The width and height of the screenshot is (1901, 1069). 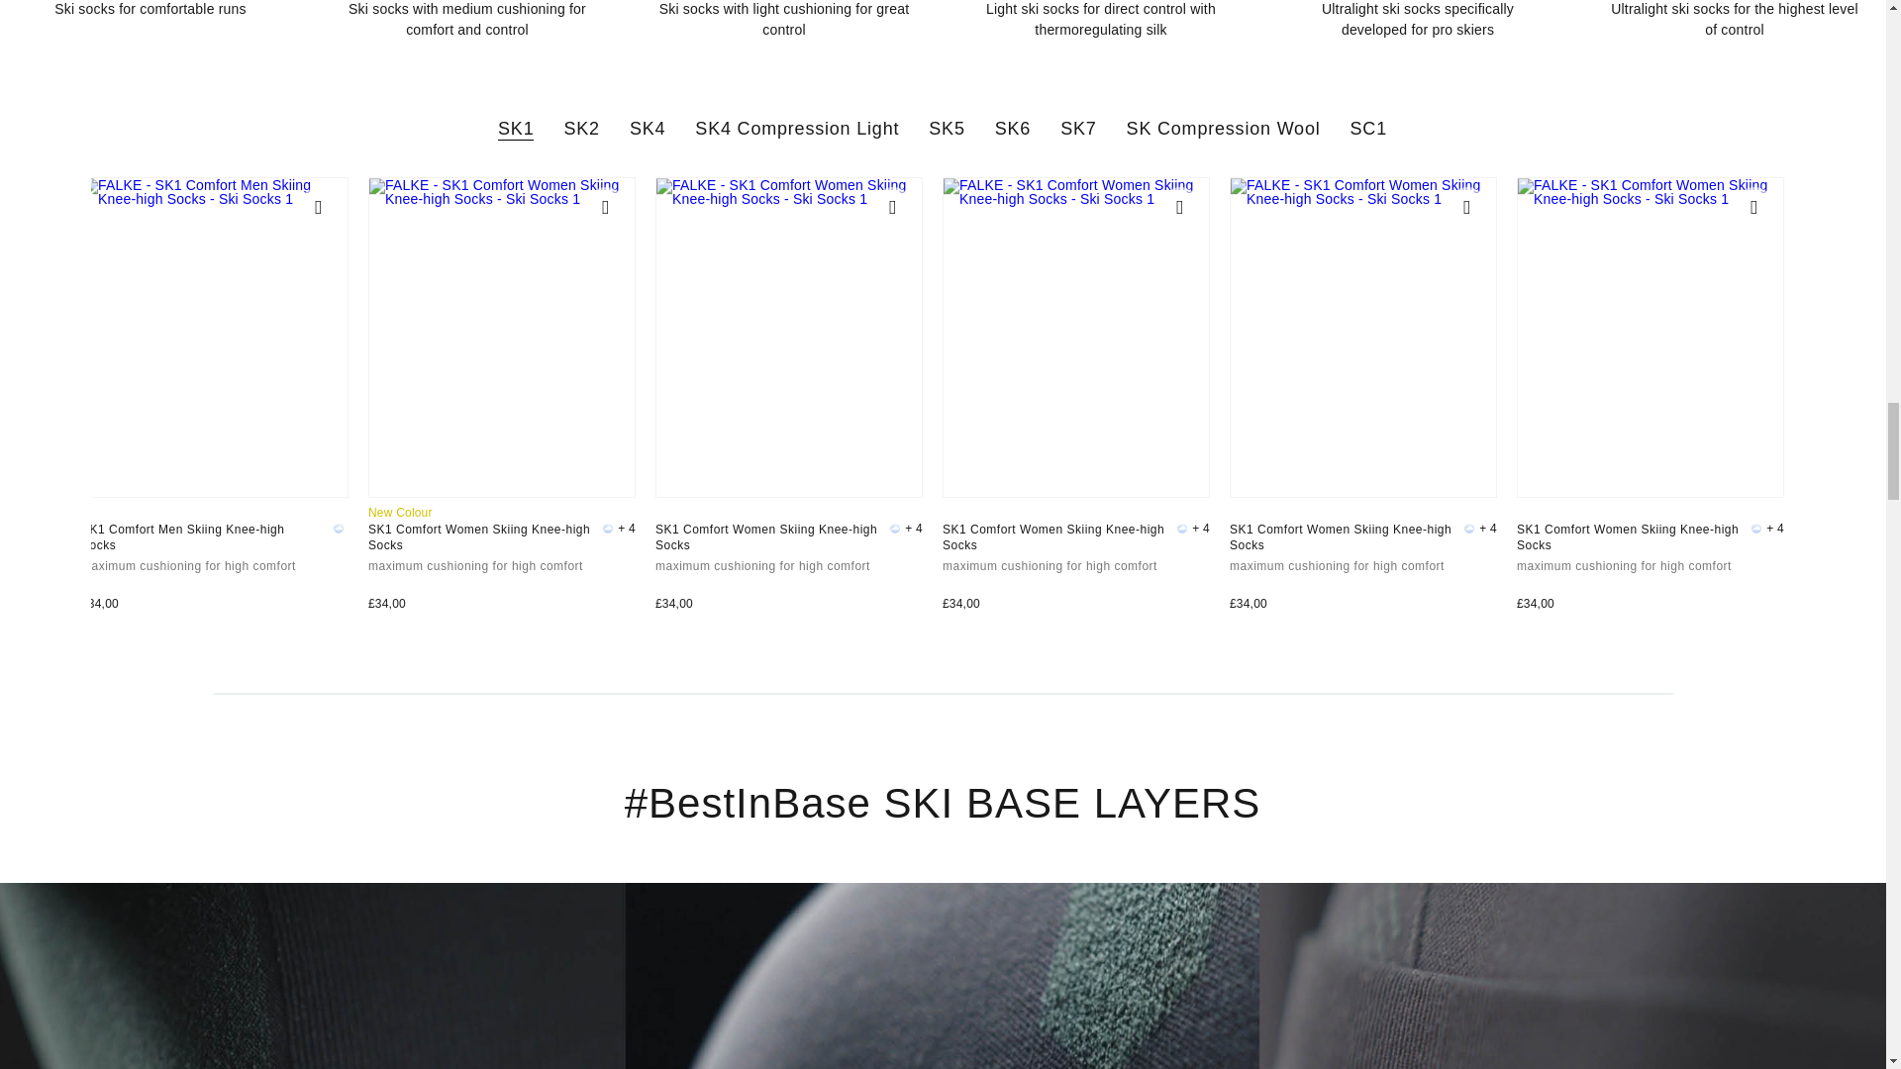 I want to click on SK1, so click(x=516, y=129).